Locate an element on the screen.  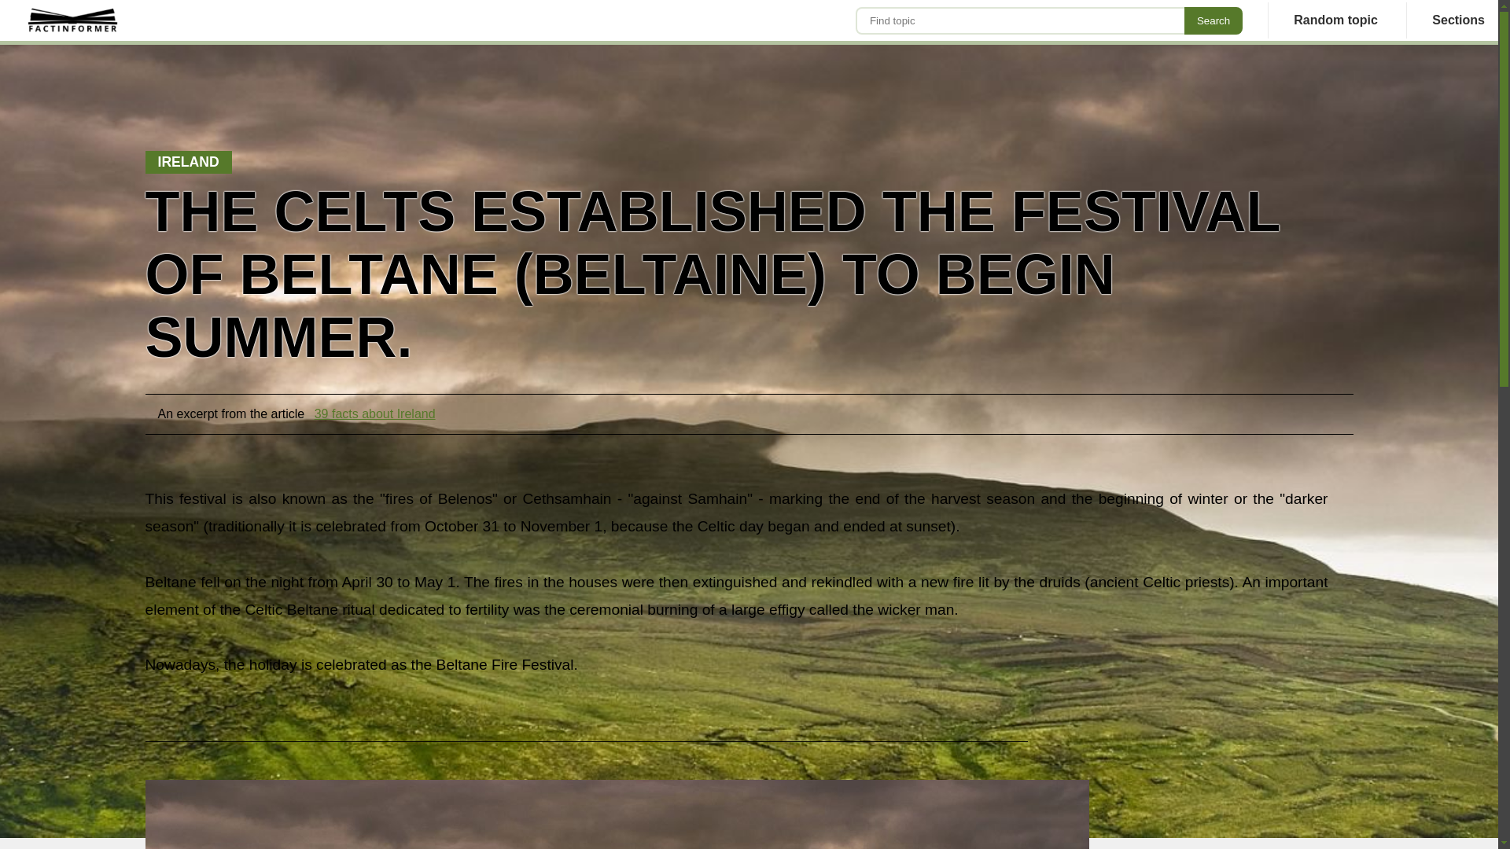
39 facts about Ireland is located at coordinates (374, 413).